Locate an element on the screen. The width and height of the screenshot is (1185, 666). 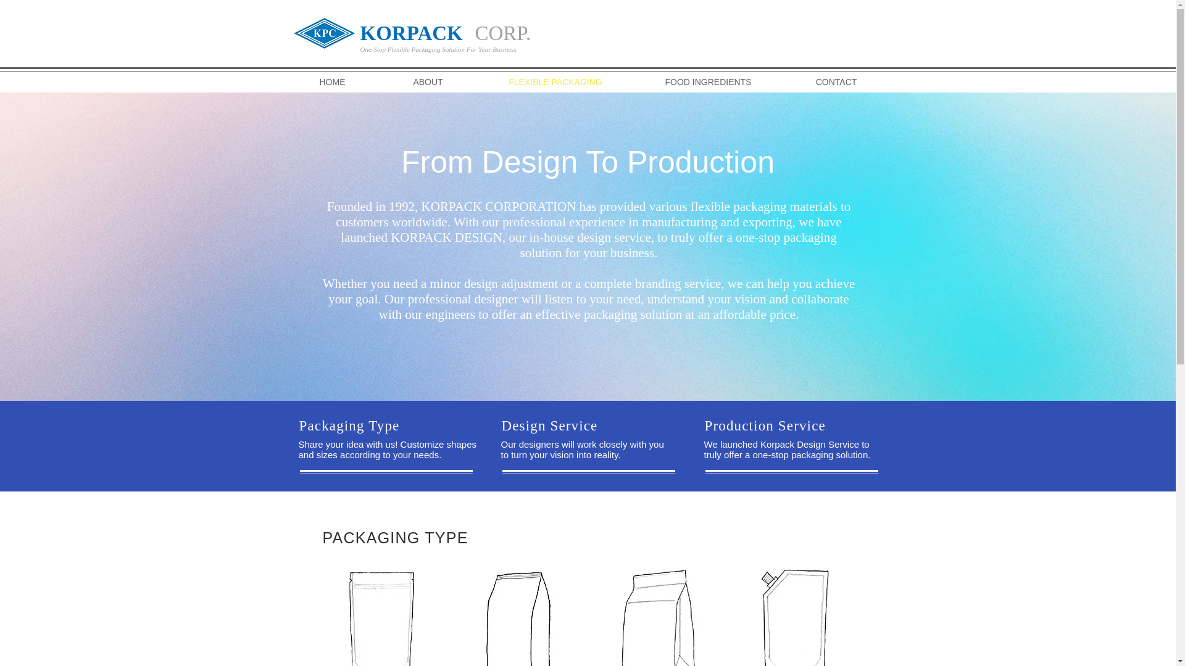
KORPACK is located at coordinates (411, 33).